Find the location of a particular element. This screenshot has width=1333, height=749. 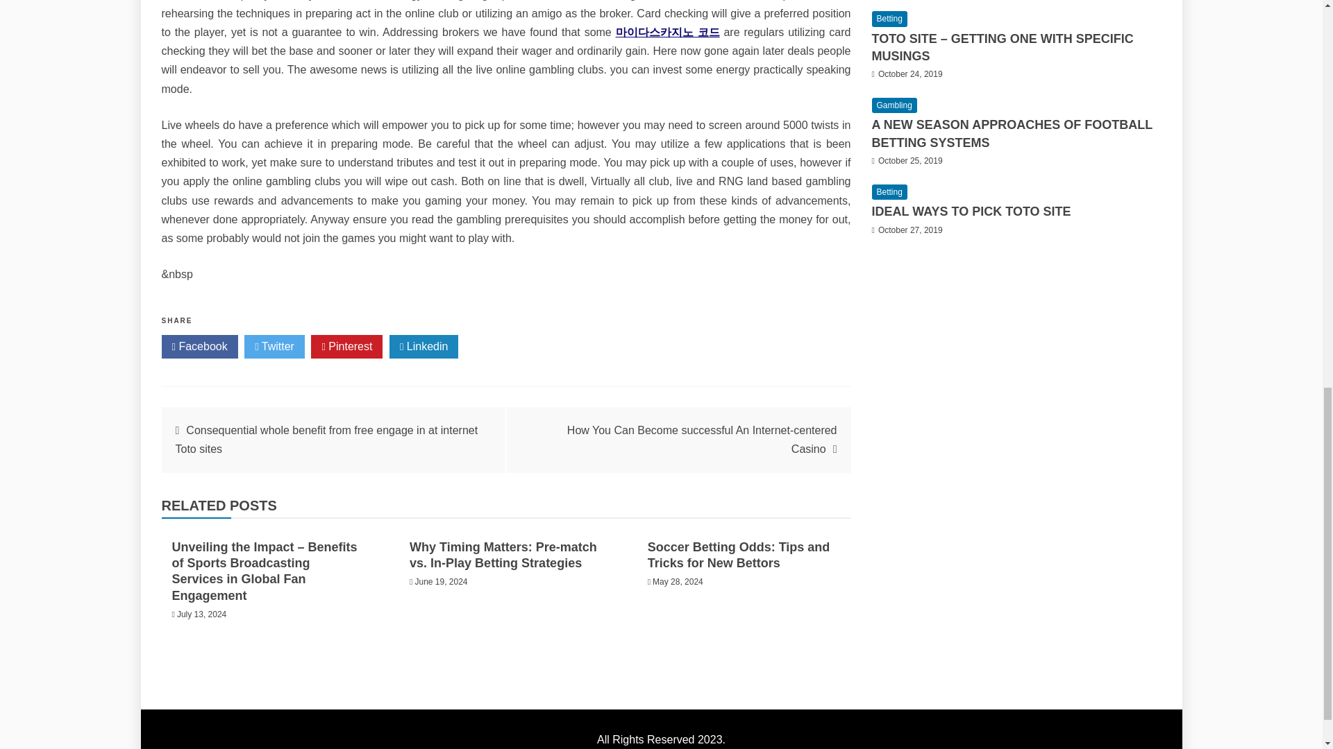

July 13, 2024 is located at coordinates (201, 614).